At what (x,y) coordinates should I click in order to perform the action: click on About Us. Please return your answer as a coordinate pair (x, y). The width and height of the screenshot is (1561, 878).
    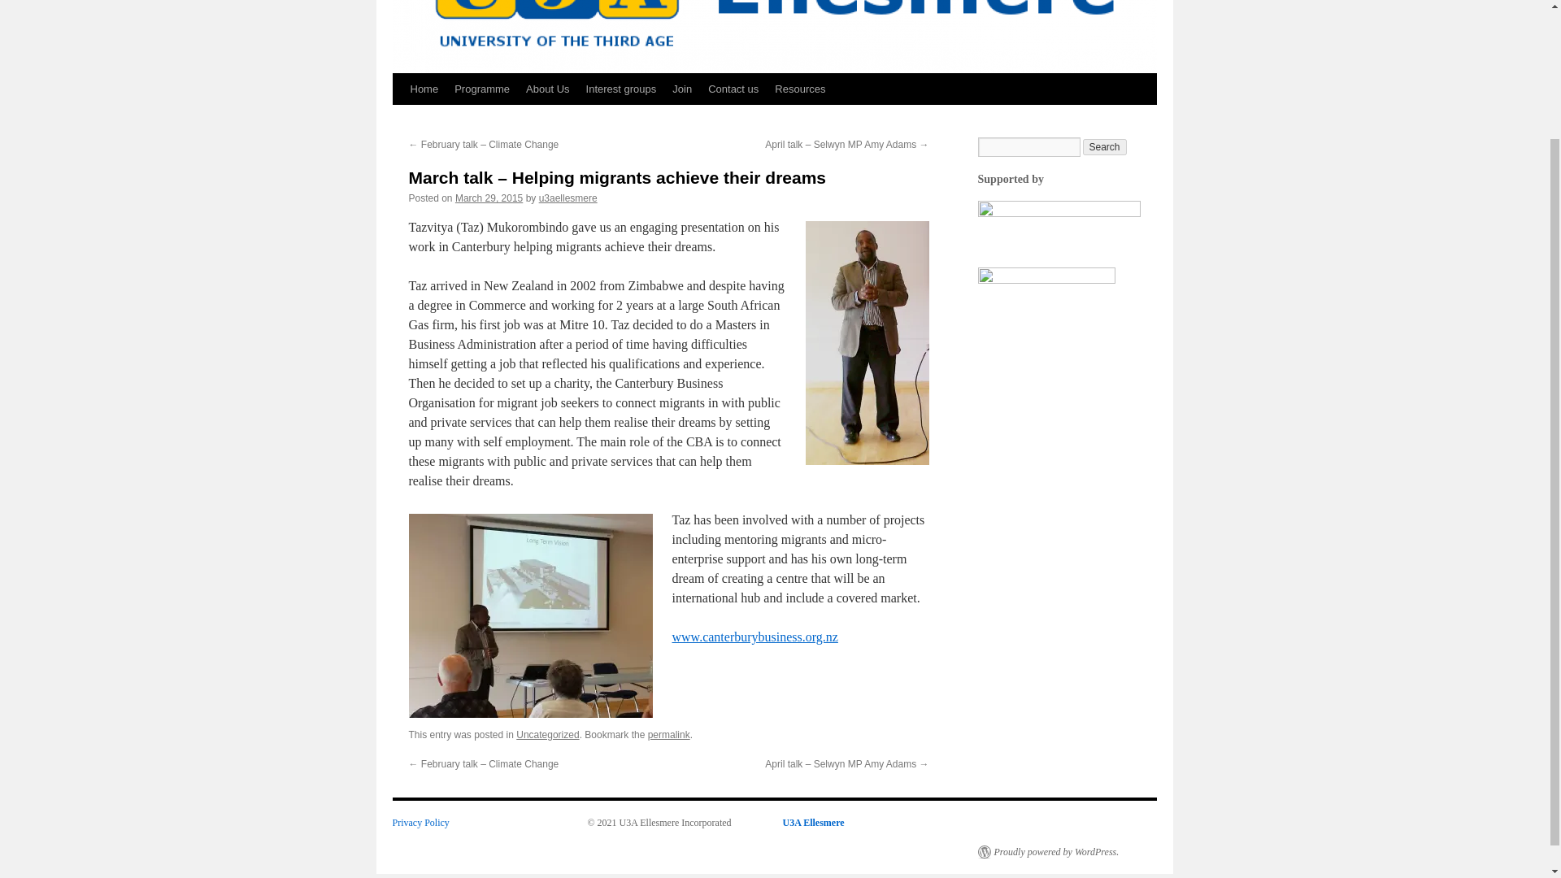
    Looking at the image, I should click on (548, 89).